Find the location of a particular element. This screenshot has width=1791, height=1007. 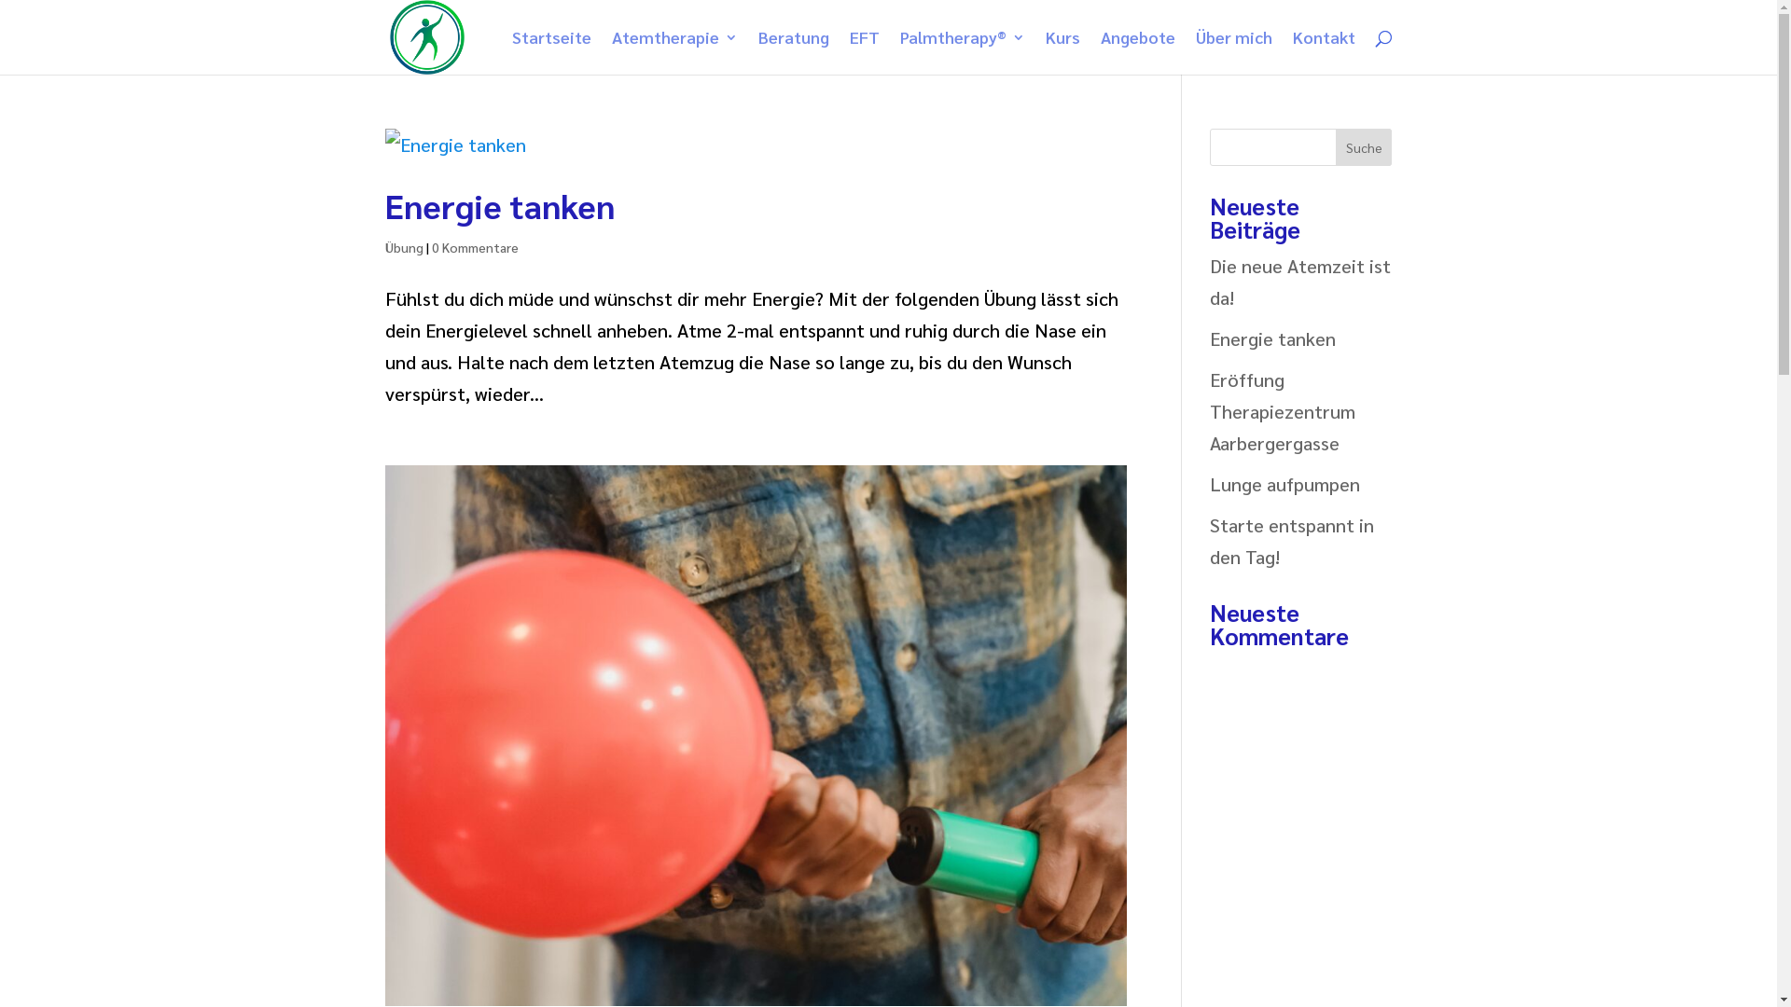

Die neue Atemzeit ist da! is located at coordinates (1300, 282).